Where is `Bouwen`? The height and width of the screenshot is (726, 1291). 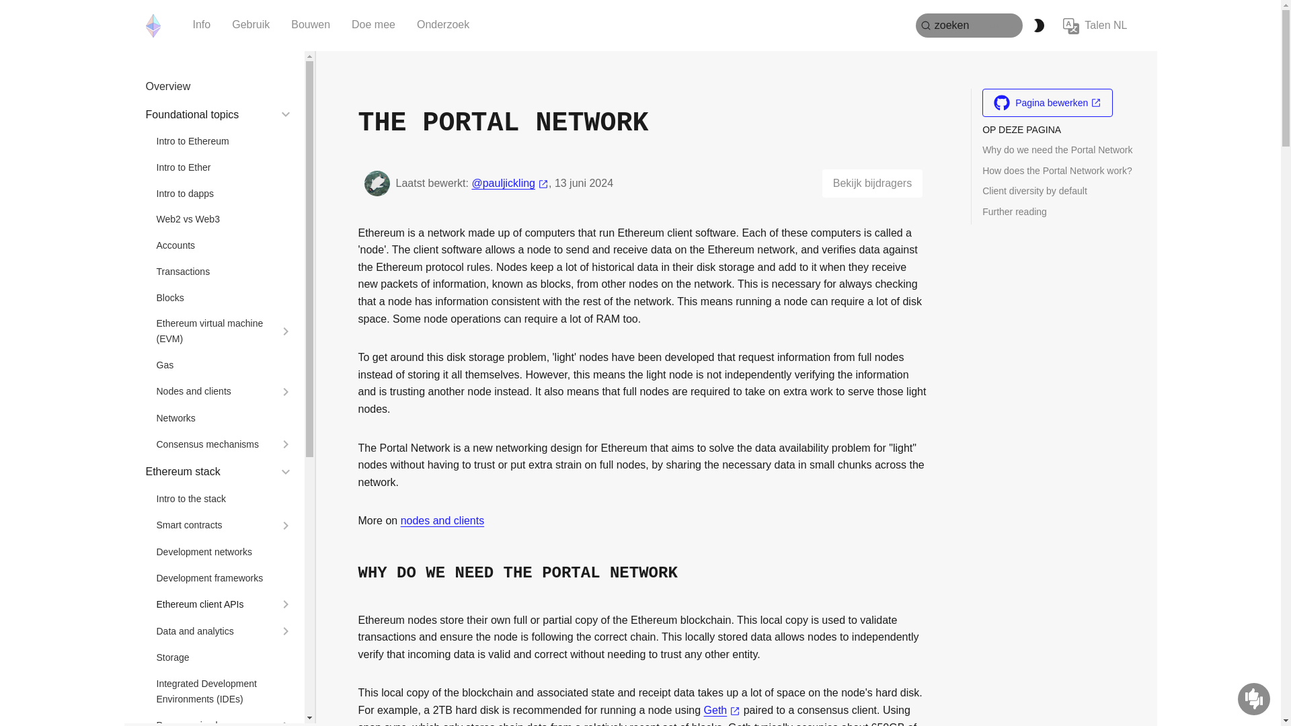 Bouwen is located at coordinates (310, 25).